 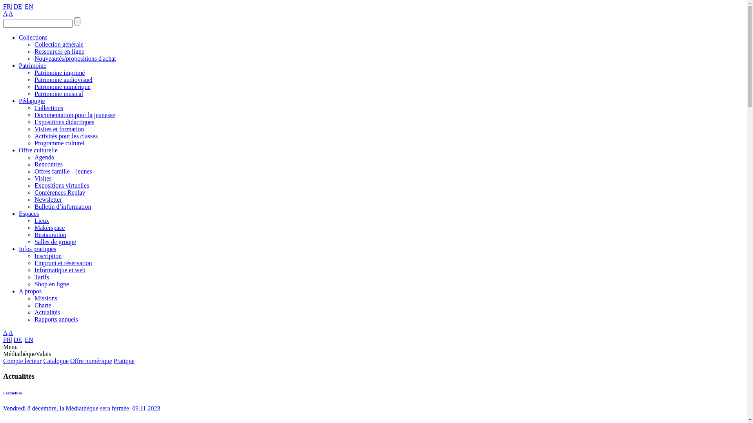 I want to click on FR, so click(x=7, y=6).